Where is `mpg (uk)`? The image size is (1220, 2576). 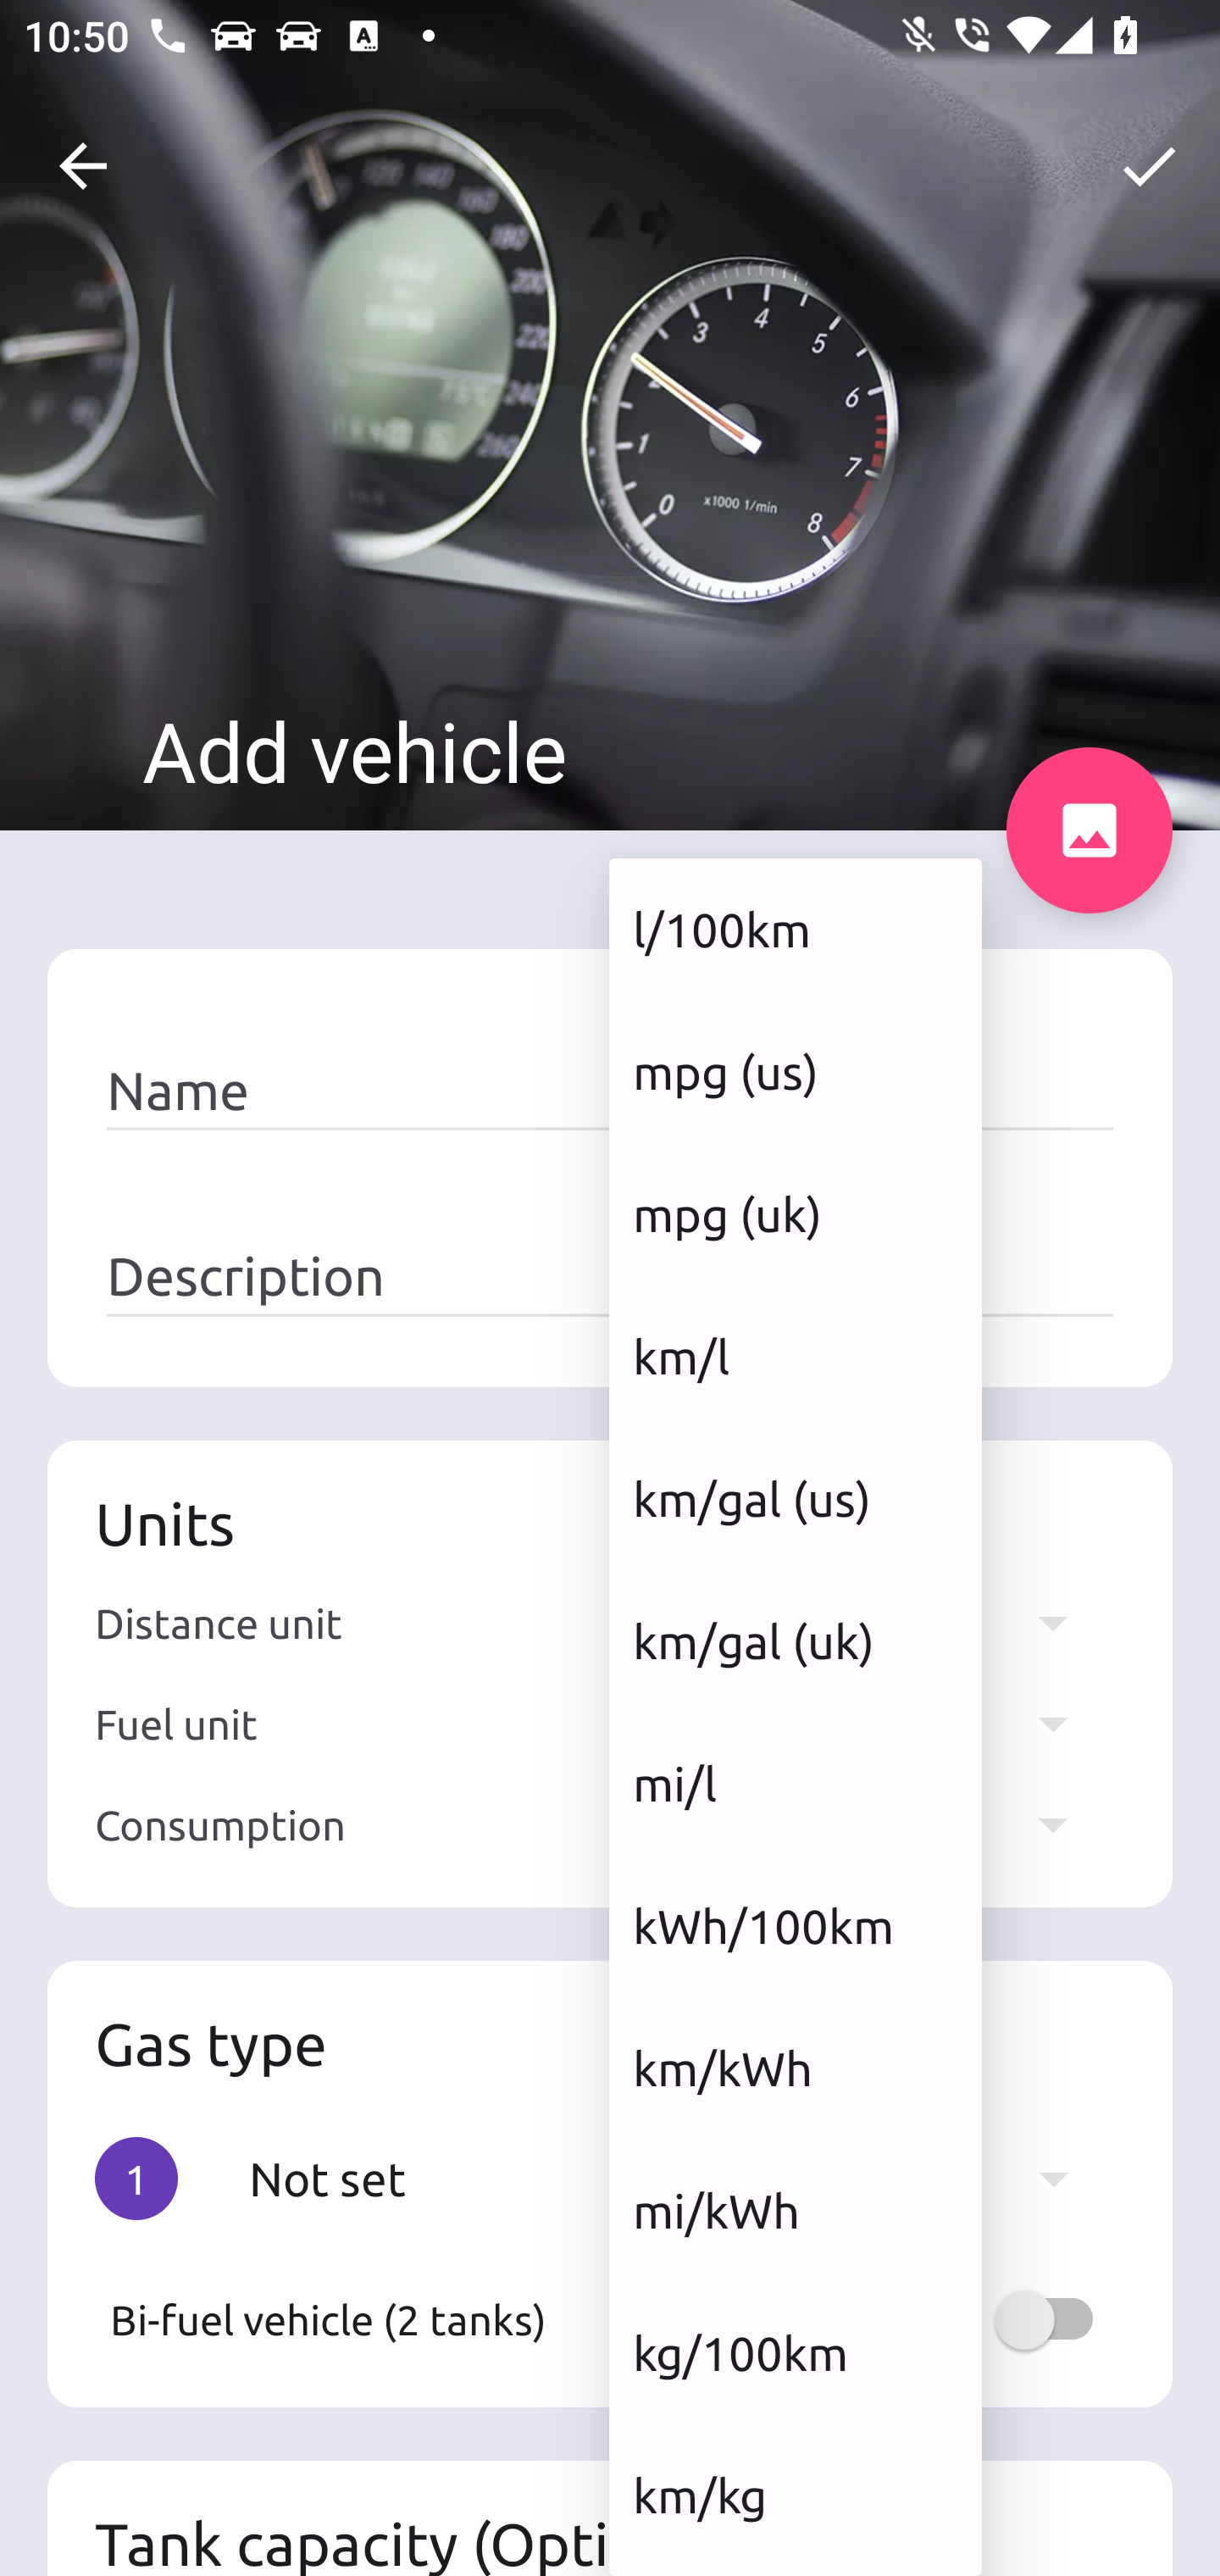 mpg (uk) is located at coordinates (795, 1213).